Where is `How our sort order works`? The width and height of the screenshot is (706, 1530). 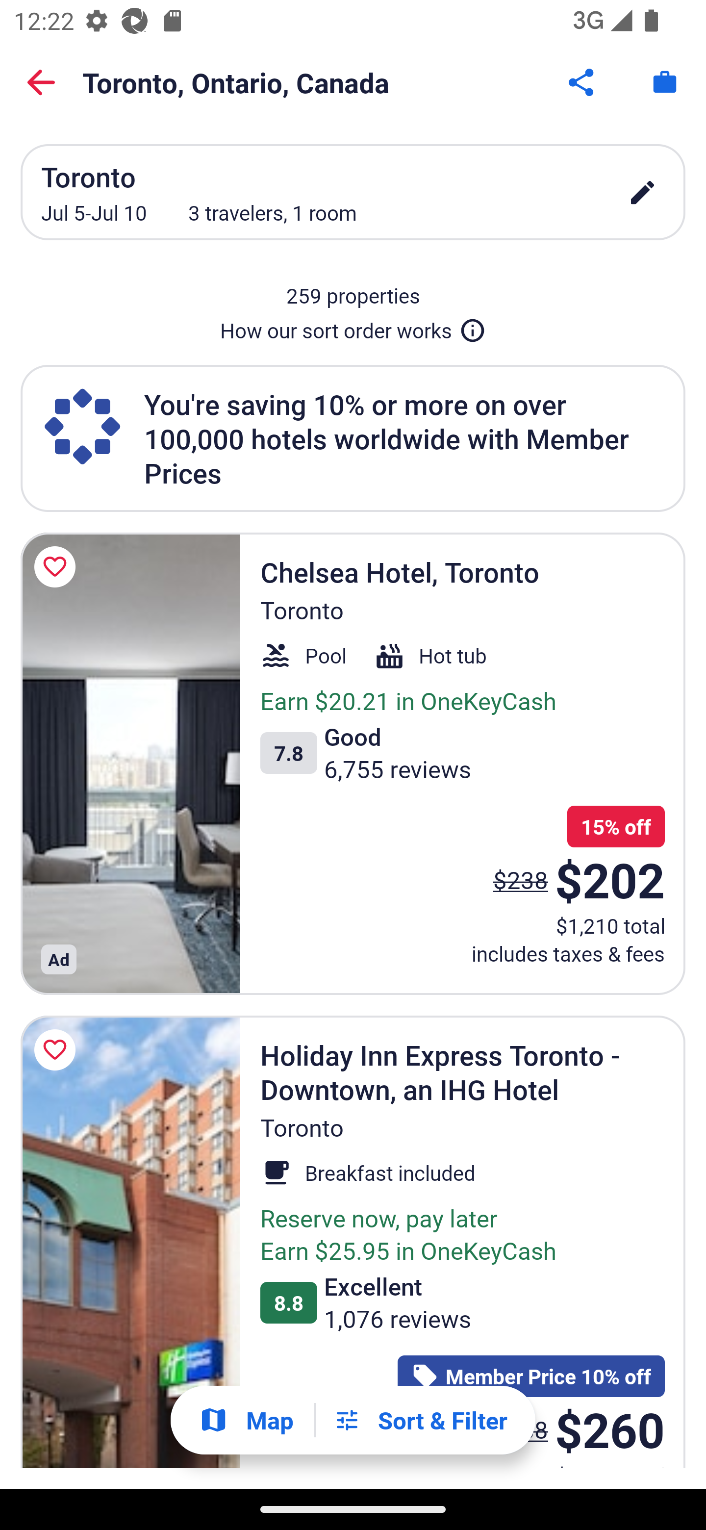
How our sort order works is located at coordinates (353, 327).